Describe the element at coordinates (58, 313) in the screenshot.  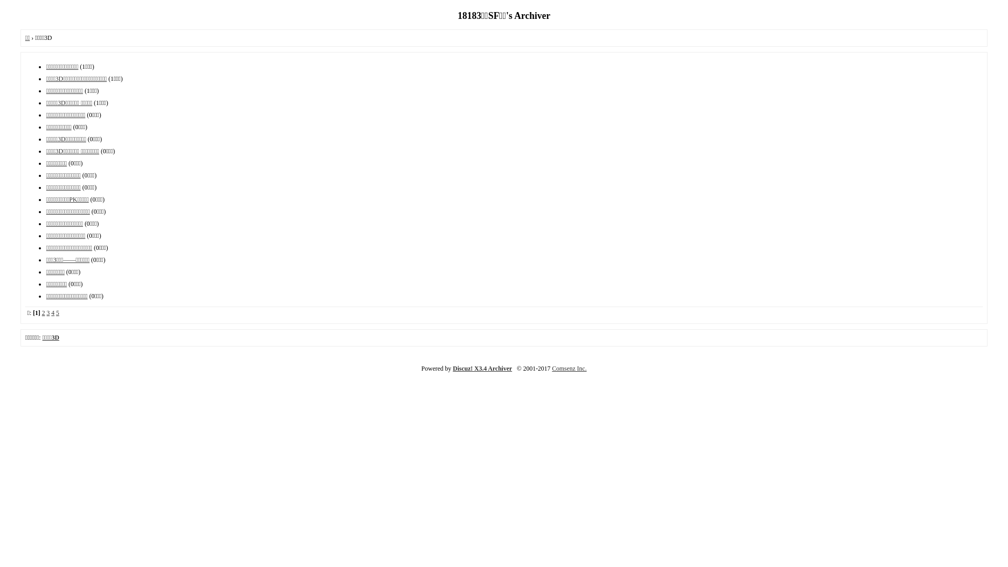
I see `5` at that location.